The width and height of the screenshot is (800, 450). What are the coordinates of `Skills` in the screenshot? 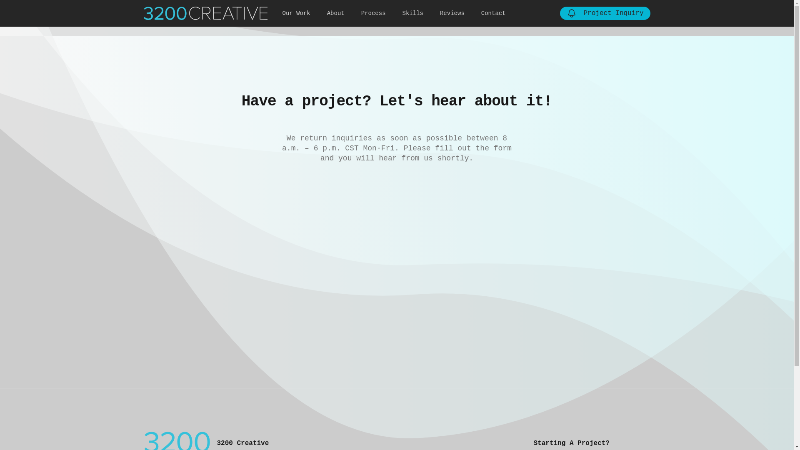 It's located at (413, 13).